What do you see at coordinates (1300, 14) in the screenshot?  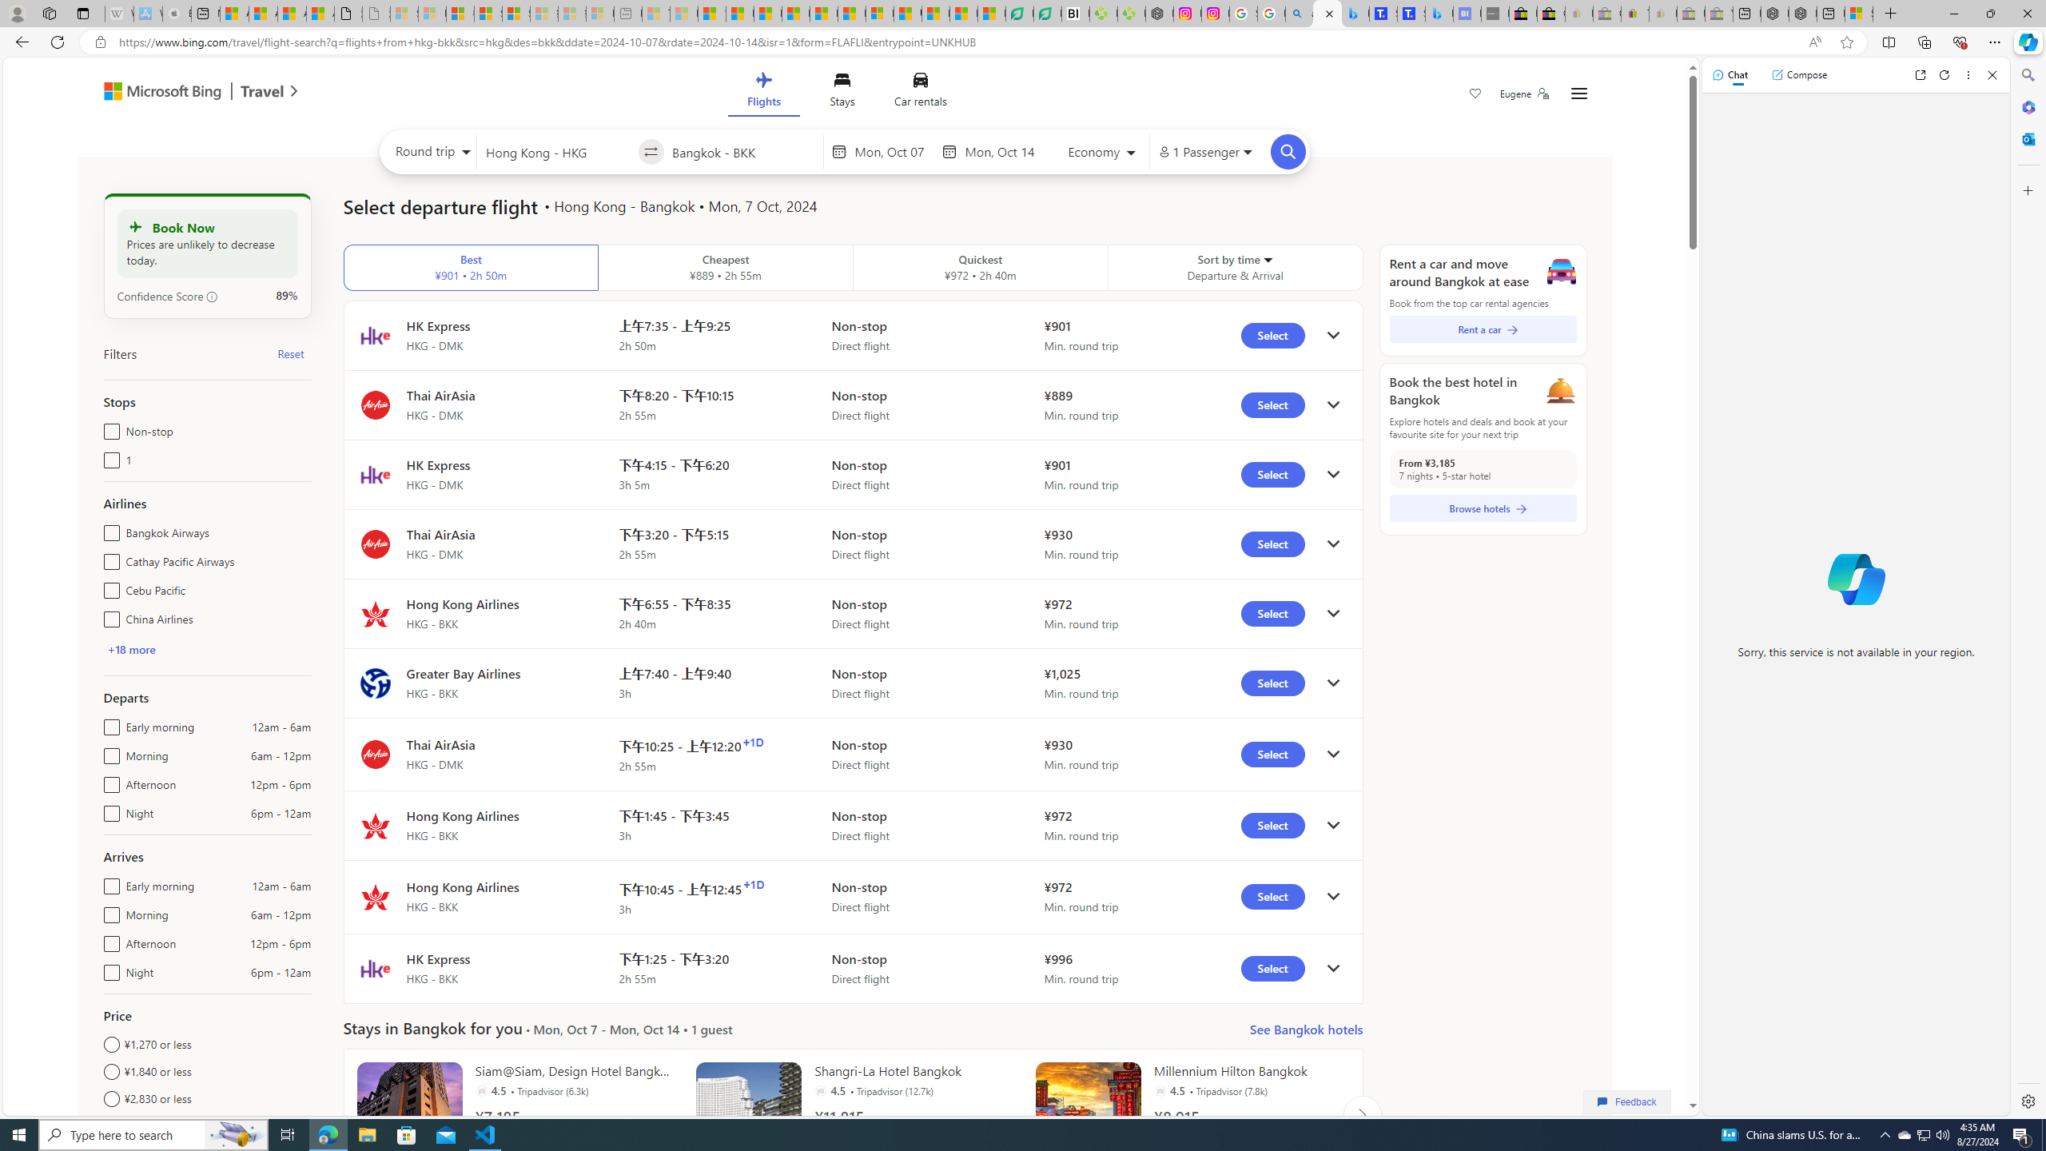 I see `alabama high school quarterback dies - Search` at bounding box center [1300, 14].